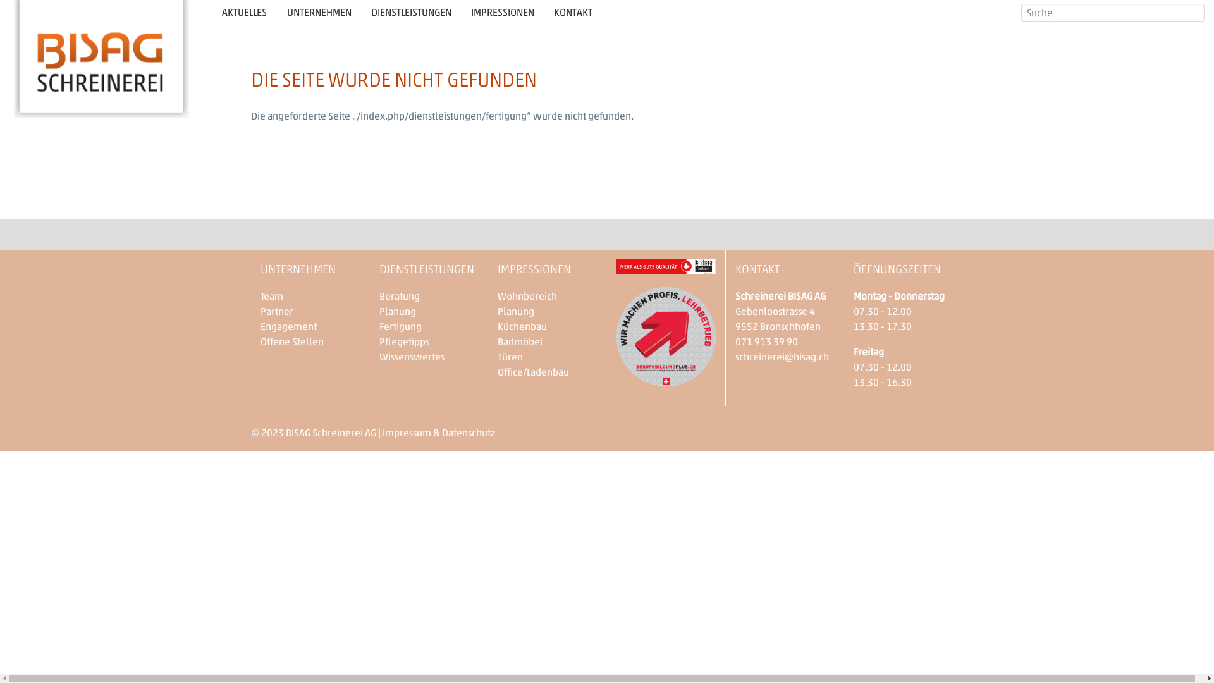 This screenshot has width=1214, height=683. What do you see at coordinates (534, 372) in the screenshot?
I see `Office/Ladenbau` at bounding box center [534, 372].